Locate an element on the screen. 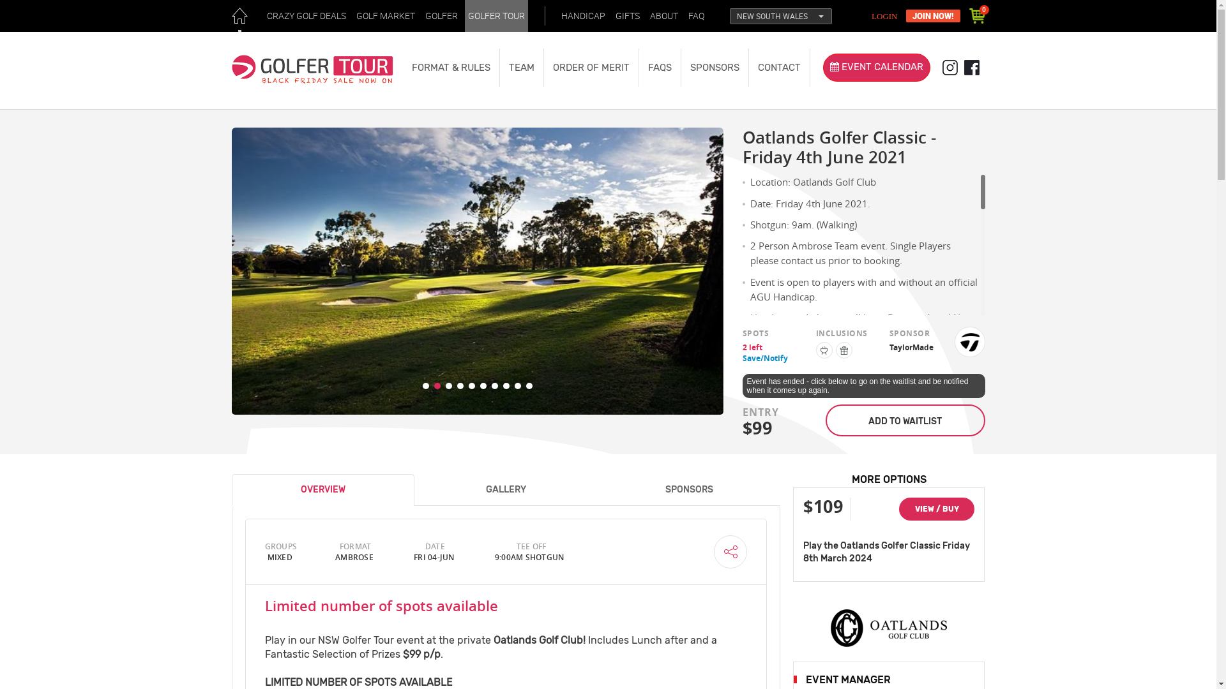 This screenshot has height=689, width=1226. EZGO is located at coordinates (853, 558).